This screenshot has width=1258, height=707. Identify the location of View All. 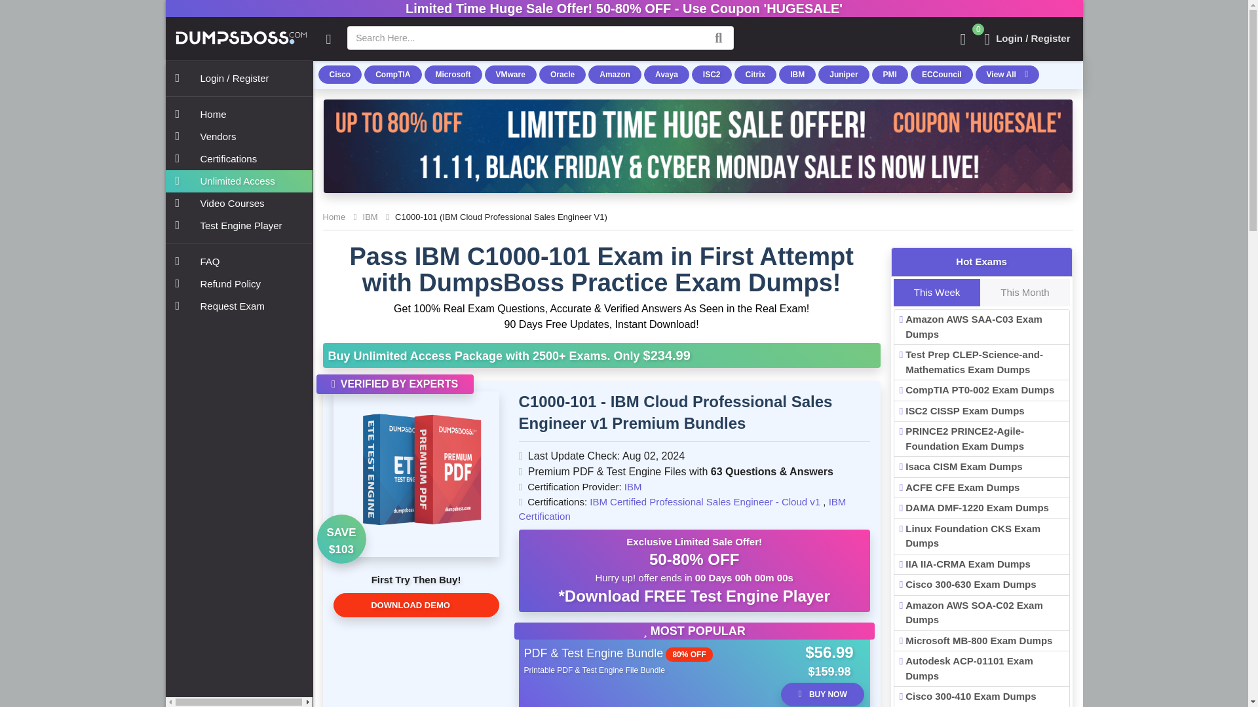
(1008, 75).